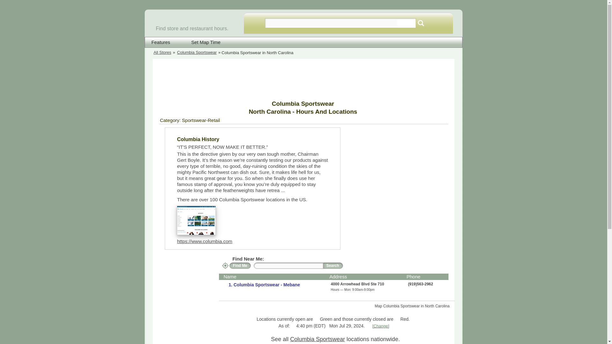 This screenshot has height=344, width=612. What do you see at coordinates (266, 284) in the screenshot?
I see `Columbia Sportswear - Mebane` at bounding box center [266, 284].